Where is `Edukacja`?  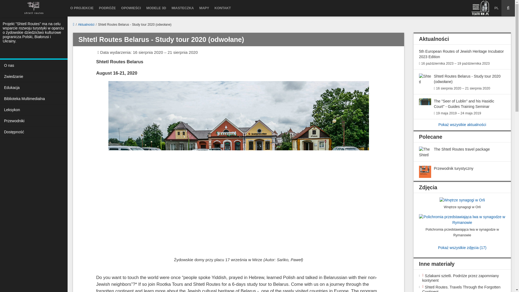 Edukacja is located at coordinates (34, 88).